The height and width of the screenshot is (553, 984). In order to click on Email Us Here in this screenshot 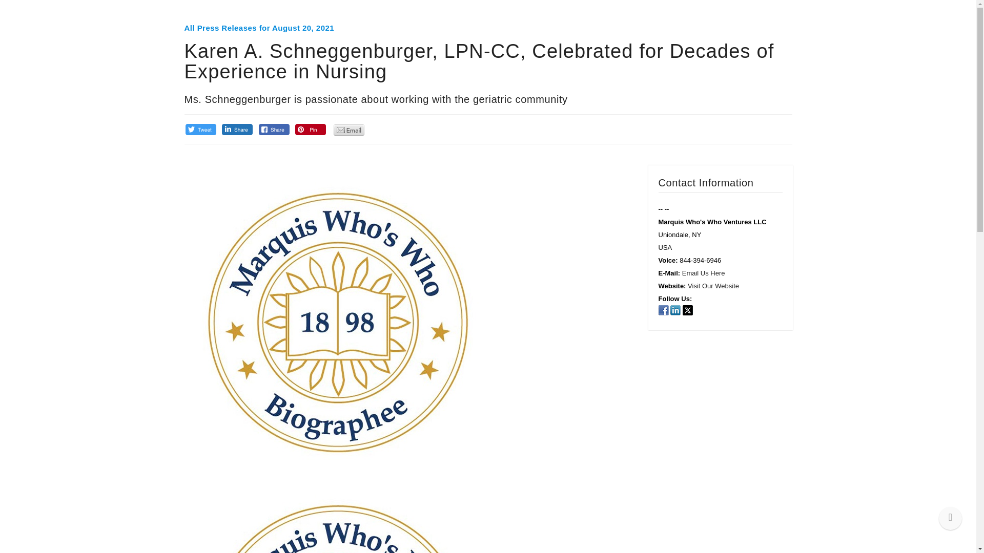, I will do `click(703, 273)`.